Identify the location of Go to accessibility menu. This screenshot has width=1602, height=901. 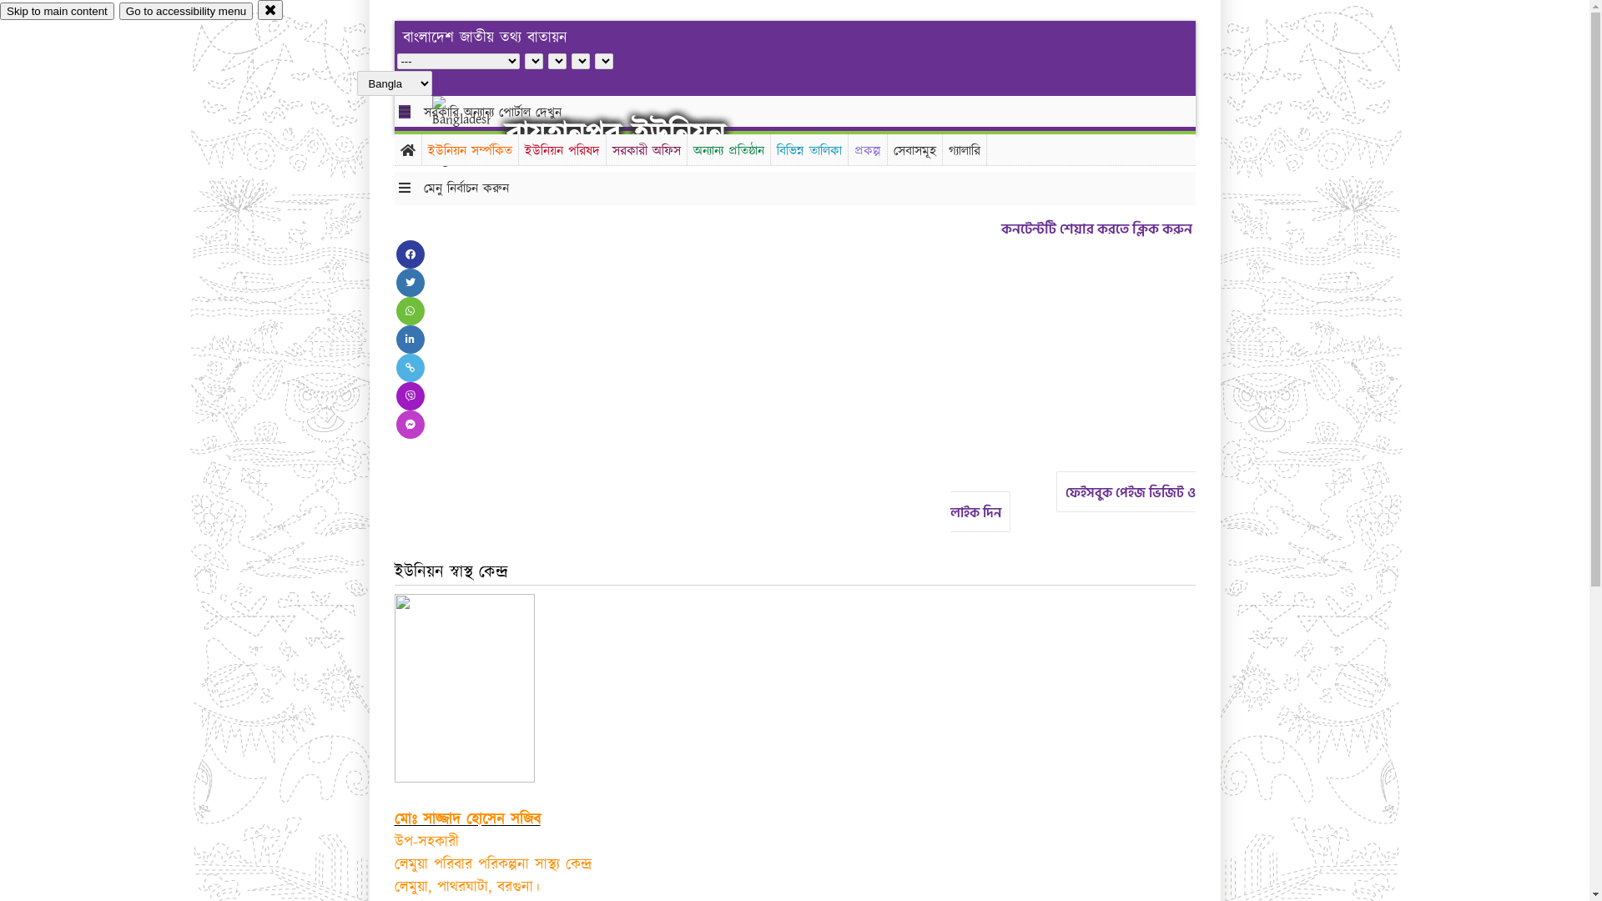
(186, 12).